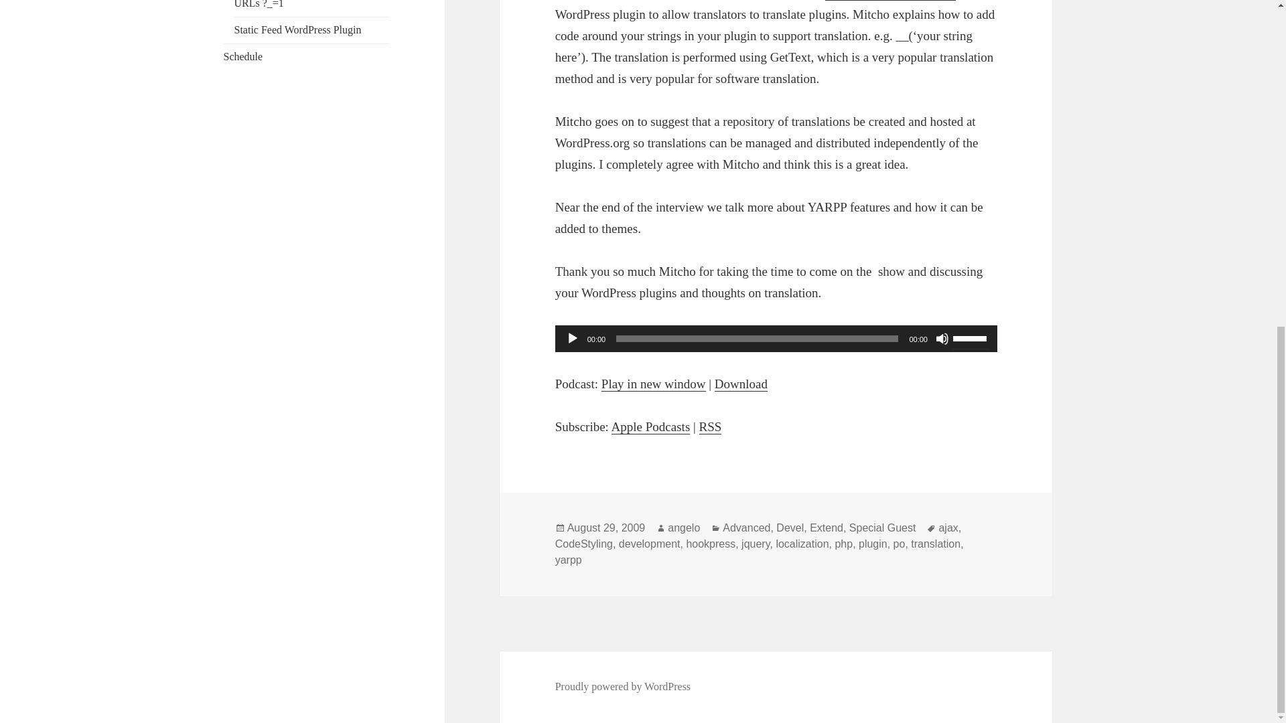 The width and height of the screenshot is (1286, 723). Describe the element at coordinates (942, 339) in the screenshot. I see `Mute` at that location.